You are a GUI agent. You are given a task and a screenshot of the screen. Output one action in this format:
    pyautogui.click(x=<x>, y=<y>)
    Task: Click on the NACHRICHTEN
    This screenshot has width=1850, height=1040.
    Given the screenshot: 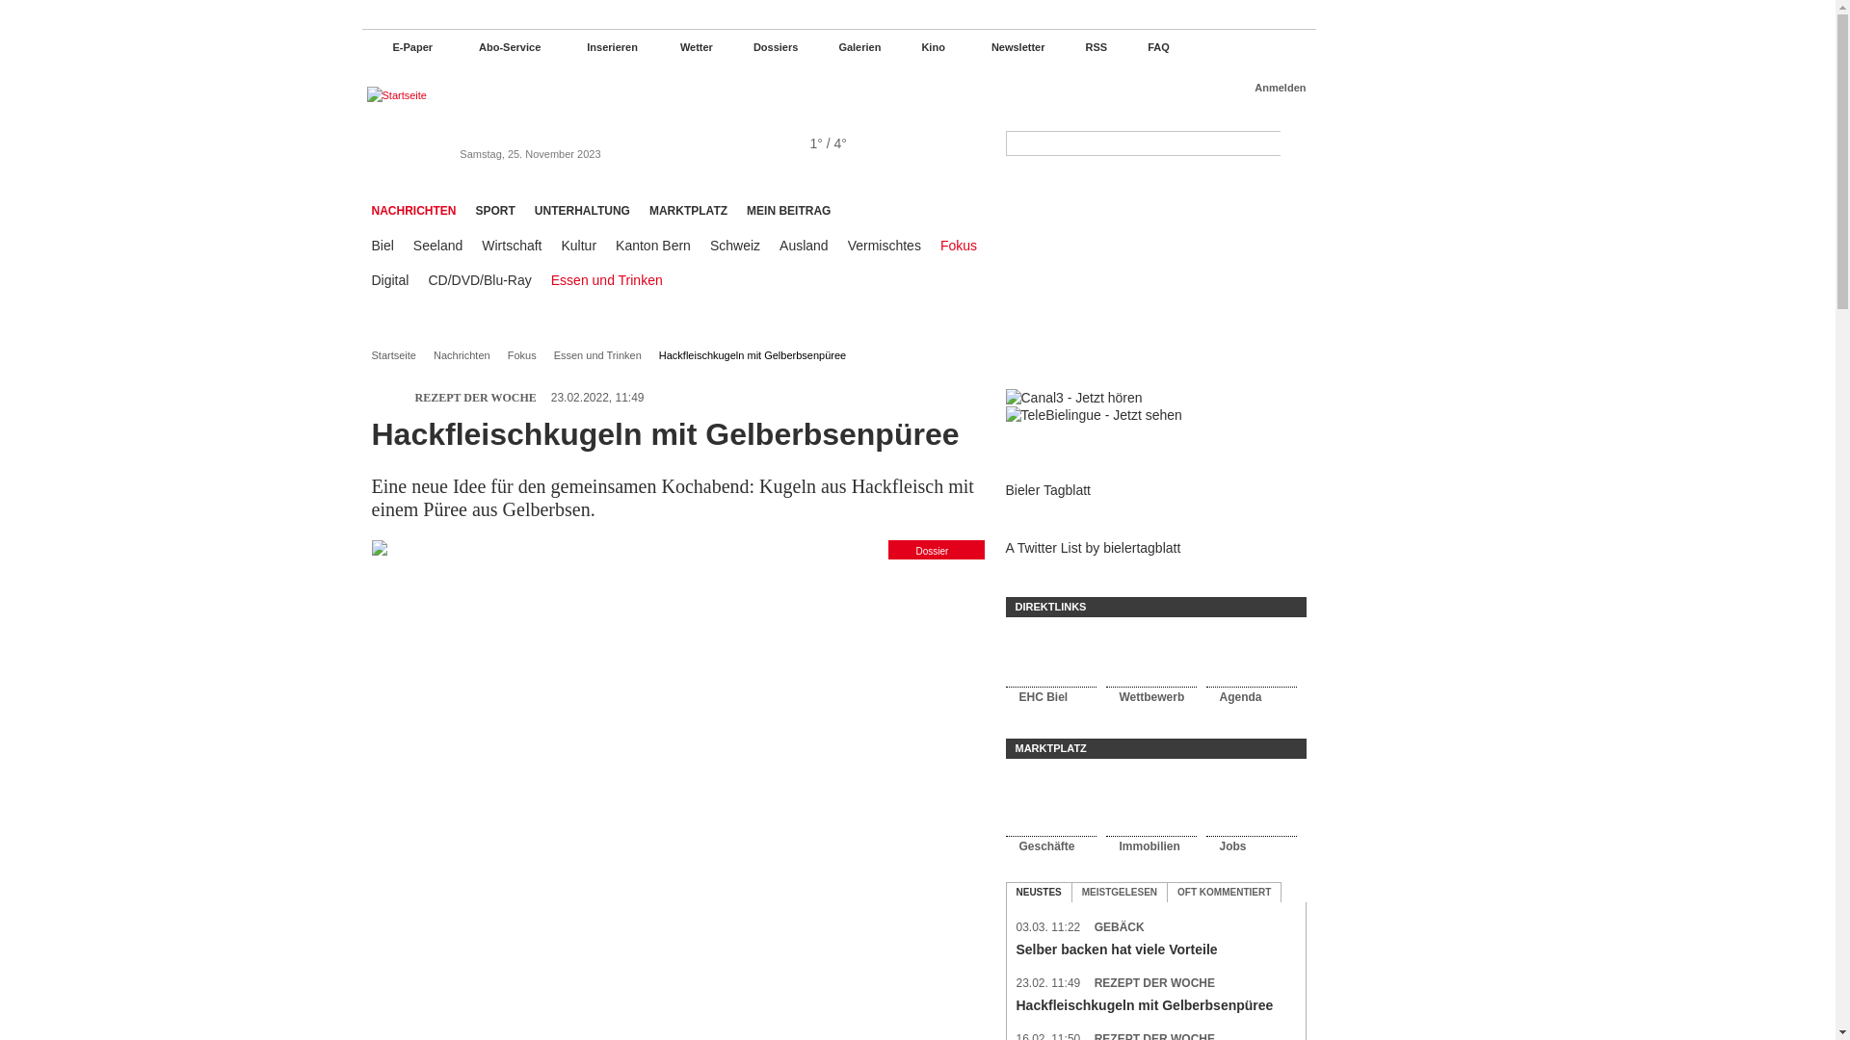 What is the action you would take?
    pyautogui.click(x=414, y=205)
    